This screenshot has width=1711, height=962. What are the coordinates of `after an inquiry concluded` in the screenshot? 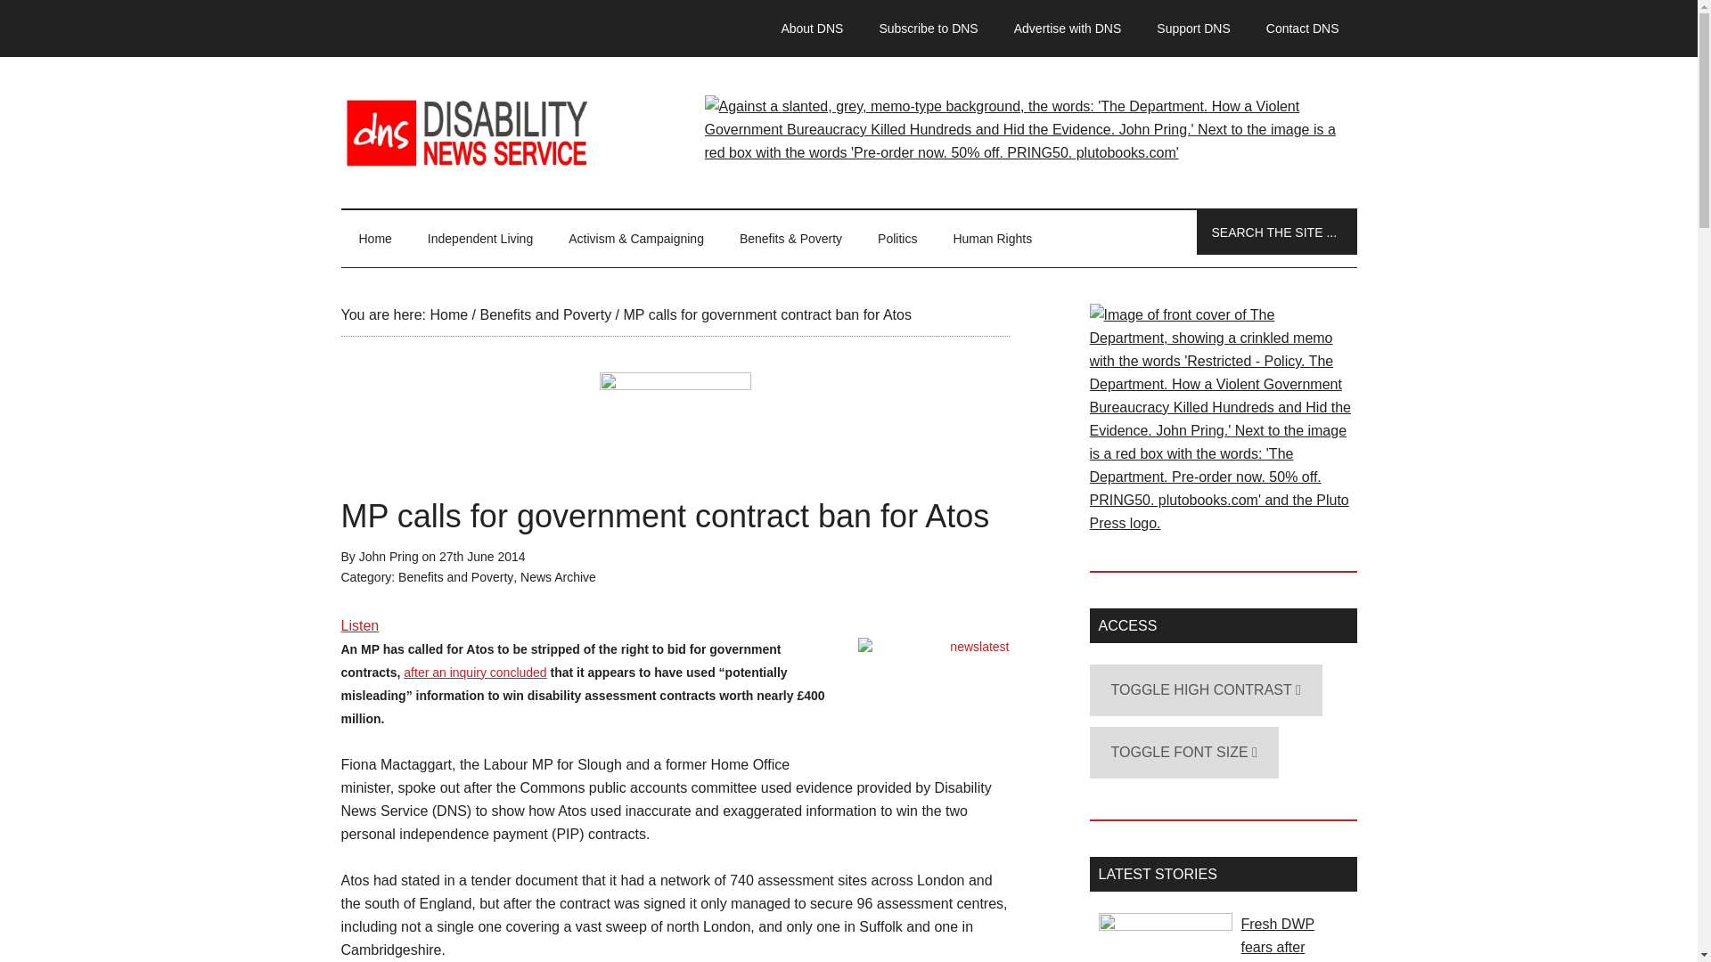 It's located at (474, 672).